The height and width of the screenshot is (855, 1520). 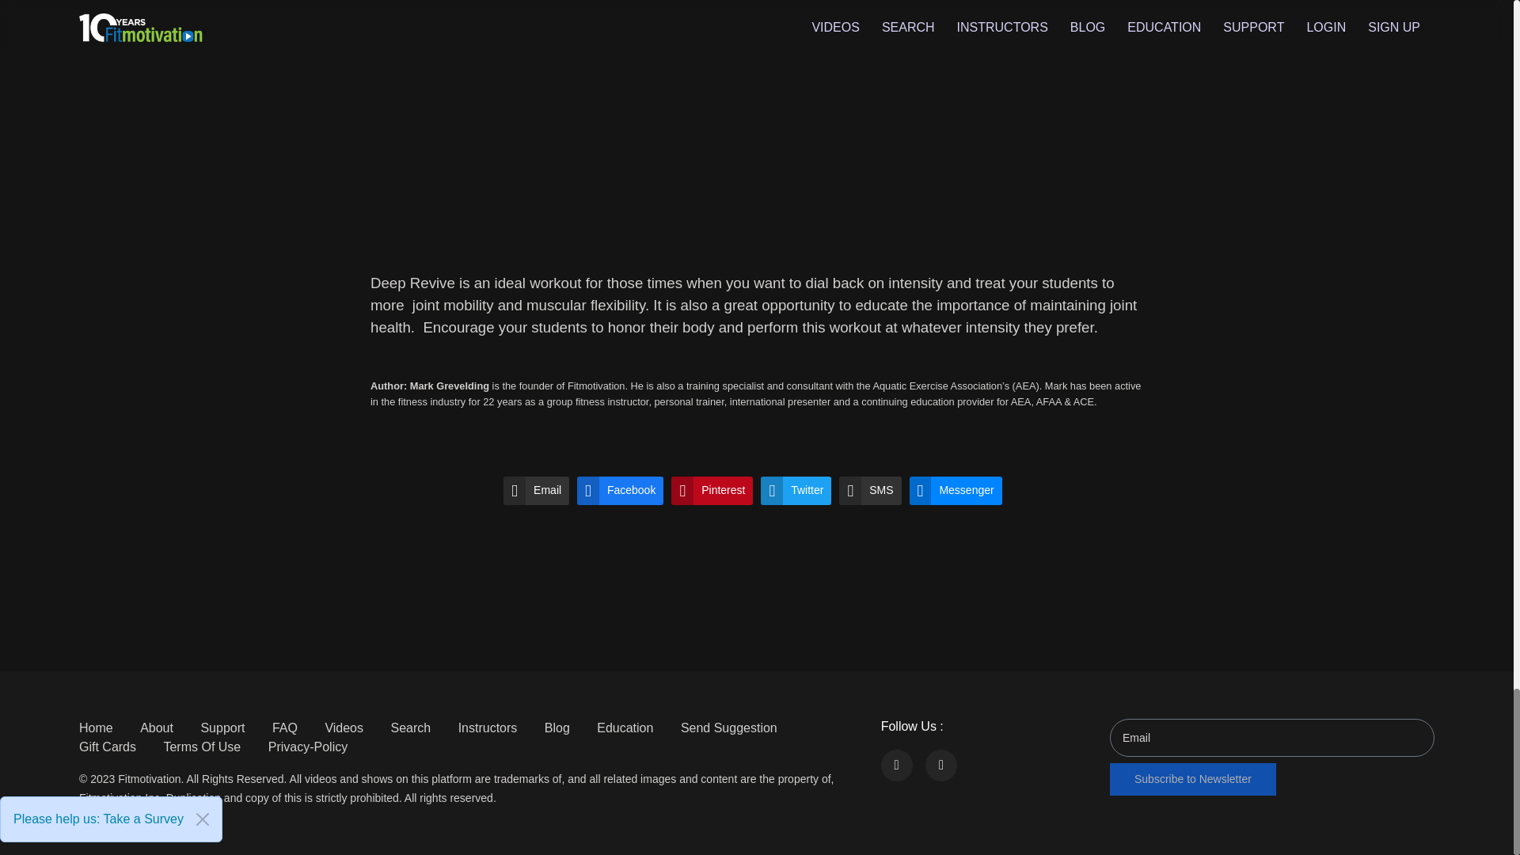 What do you see at coordinates (796, 491) in the screenshot?
I see `Twitter` at bounding box center [796, 491].